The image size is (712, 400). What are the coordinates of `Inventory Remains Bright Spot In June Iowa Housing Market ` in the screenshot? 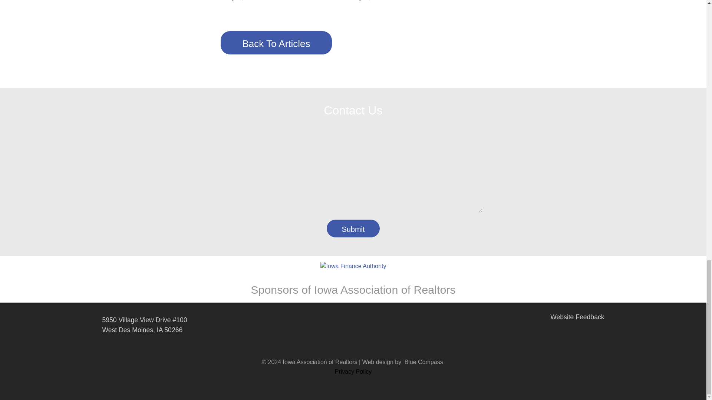 It's located at (407, 7).